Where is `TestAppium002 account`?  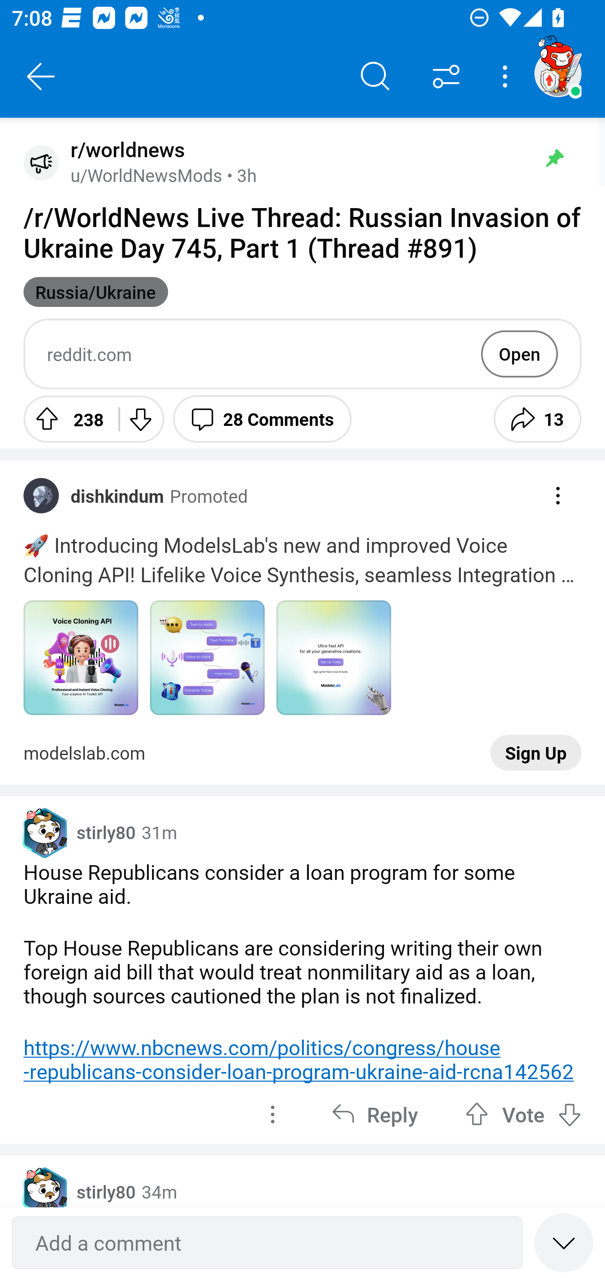
TestAppium002 account is located at coordinates (558, 73).